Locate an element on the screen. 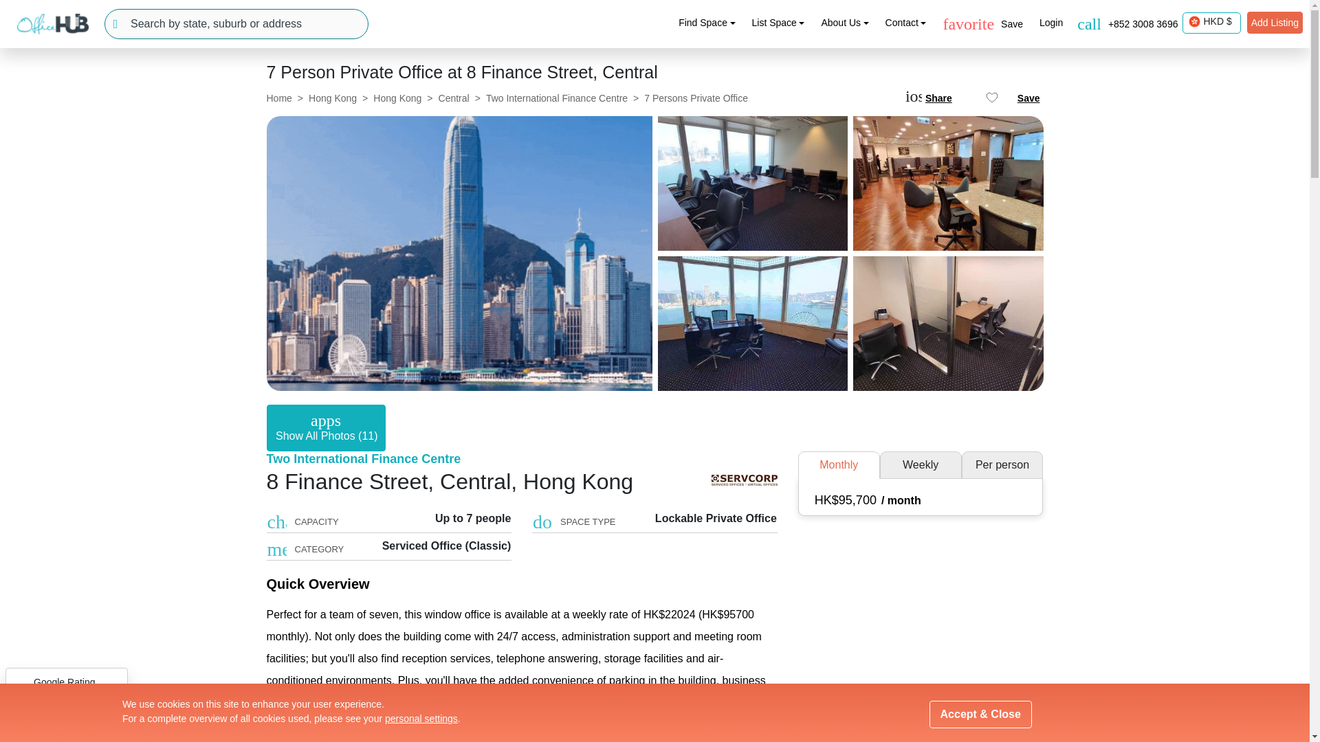  Find Space is located at coordinates (707, 23).